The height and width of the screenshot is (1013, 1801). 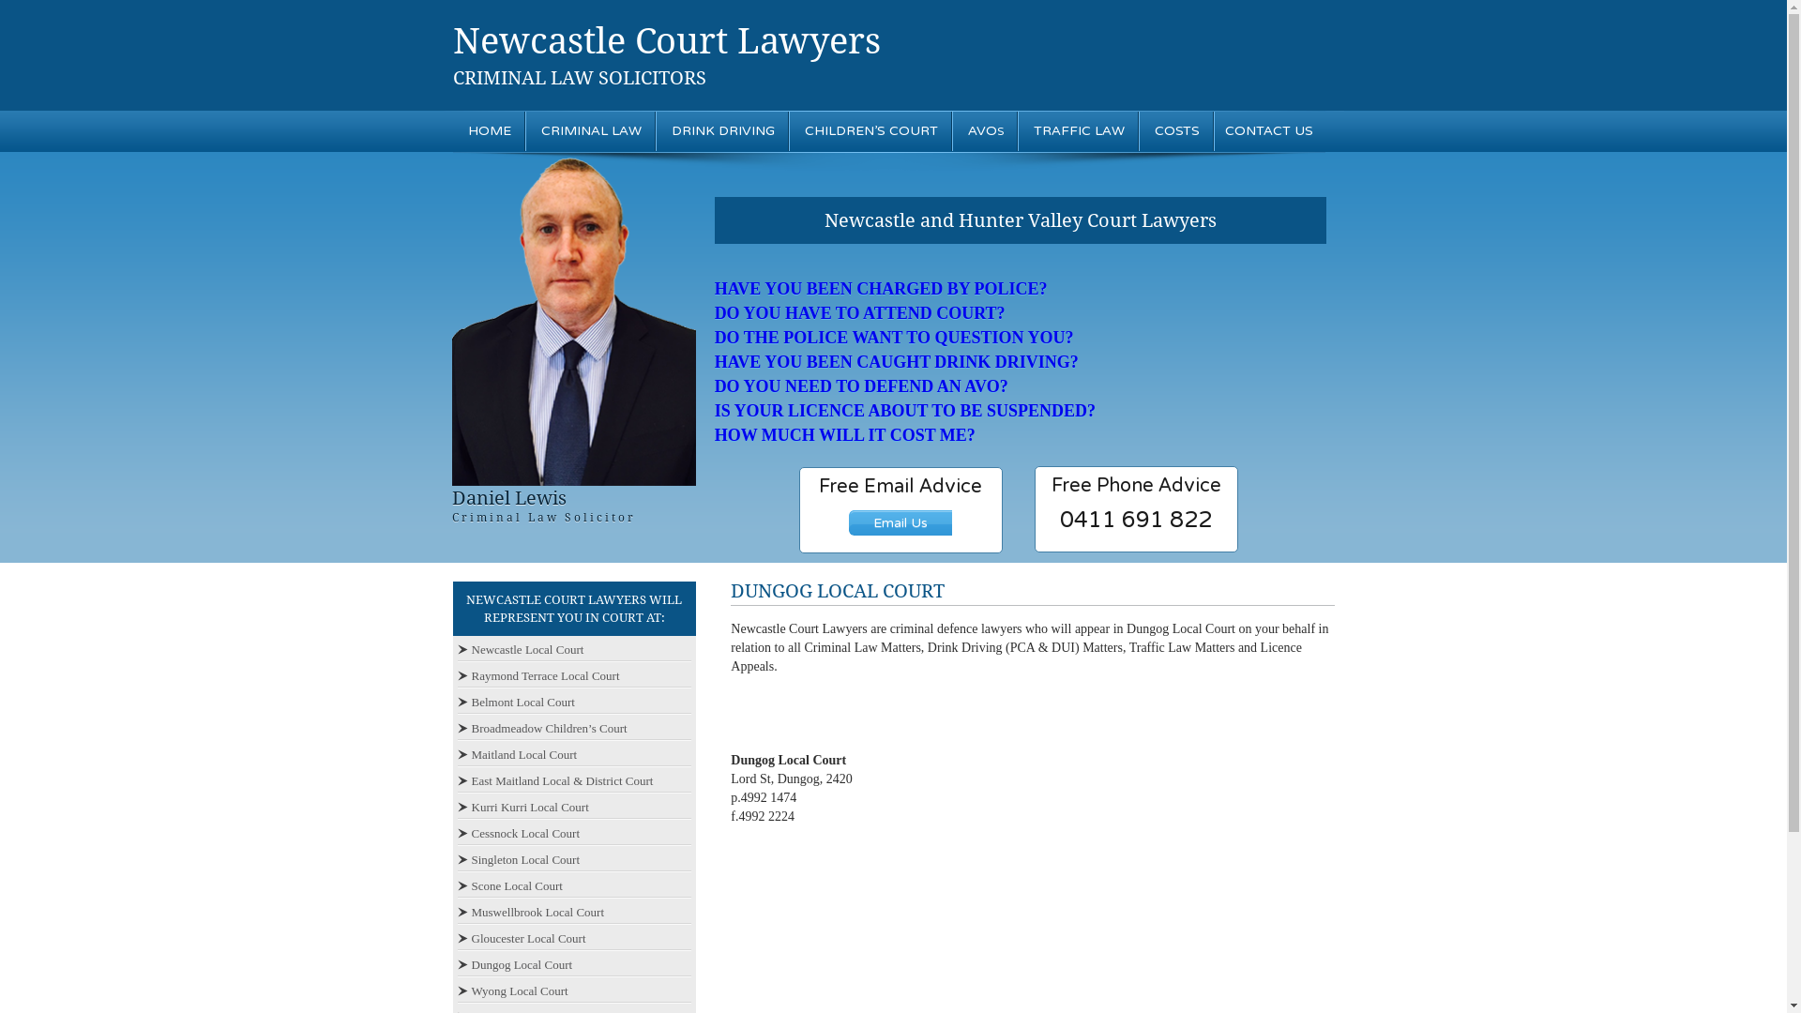 I want to click on Newcastle Court Lawyers, so click(x=666, y=41).